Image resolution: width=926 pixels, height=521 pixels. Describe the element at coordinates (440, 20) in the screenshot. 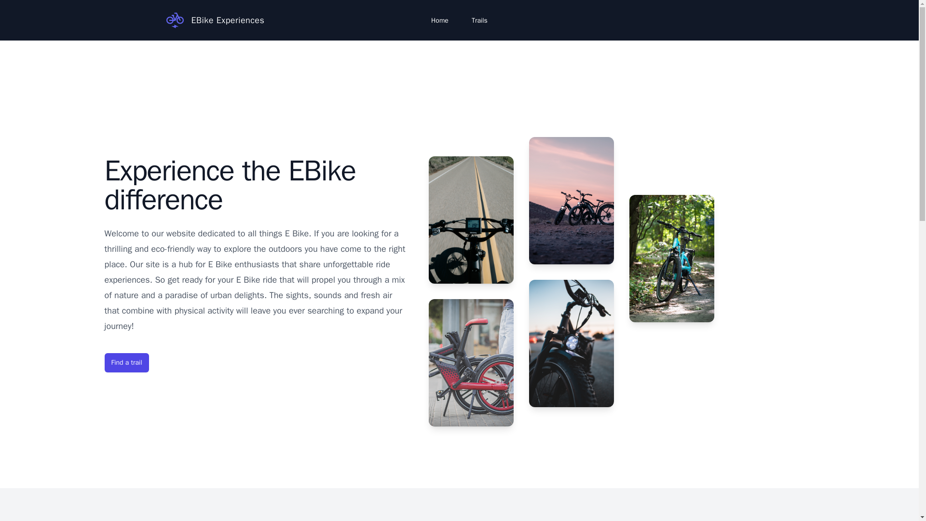

I see `Florida EBike Experiences` at that location.